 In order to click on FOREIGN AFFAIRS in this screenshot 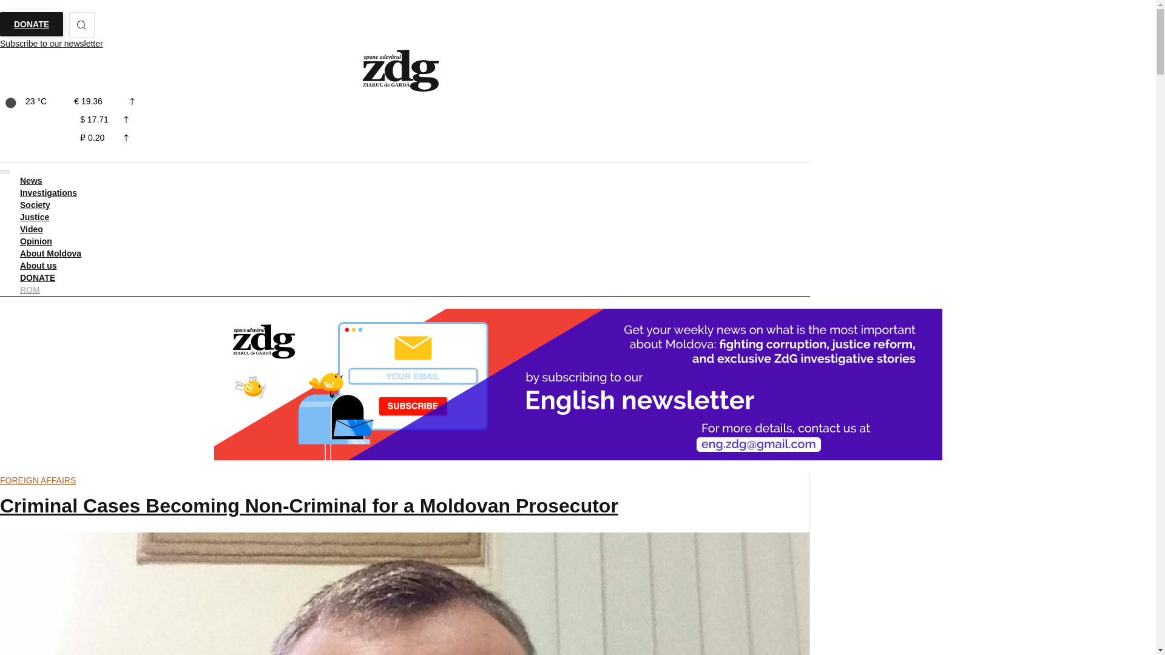, I will do `click(38, 480)`.